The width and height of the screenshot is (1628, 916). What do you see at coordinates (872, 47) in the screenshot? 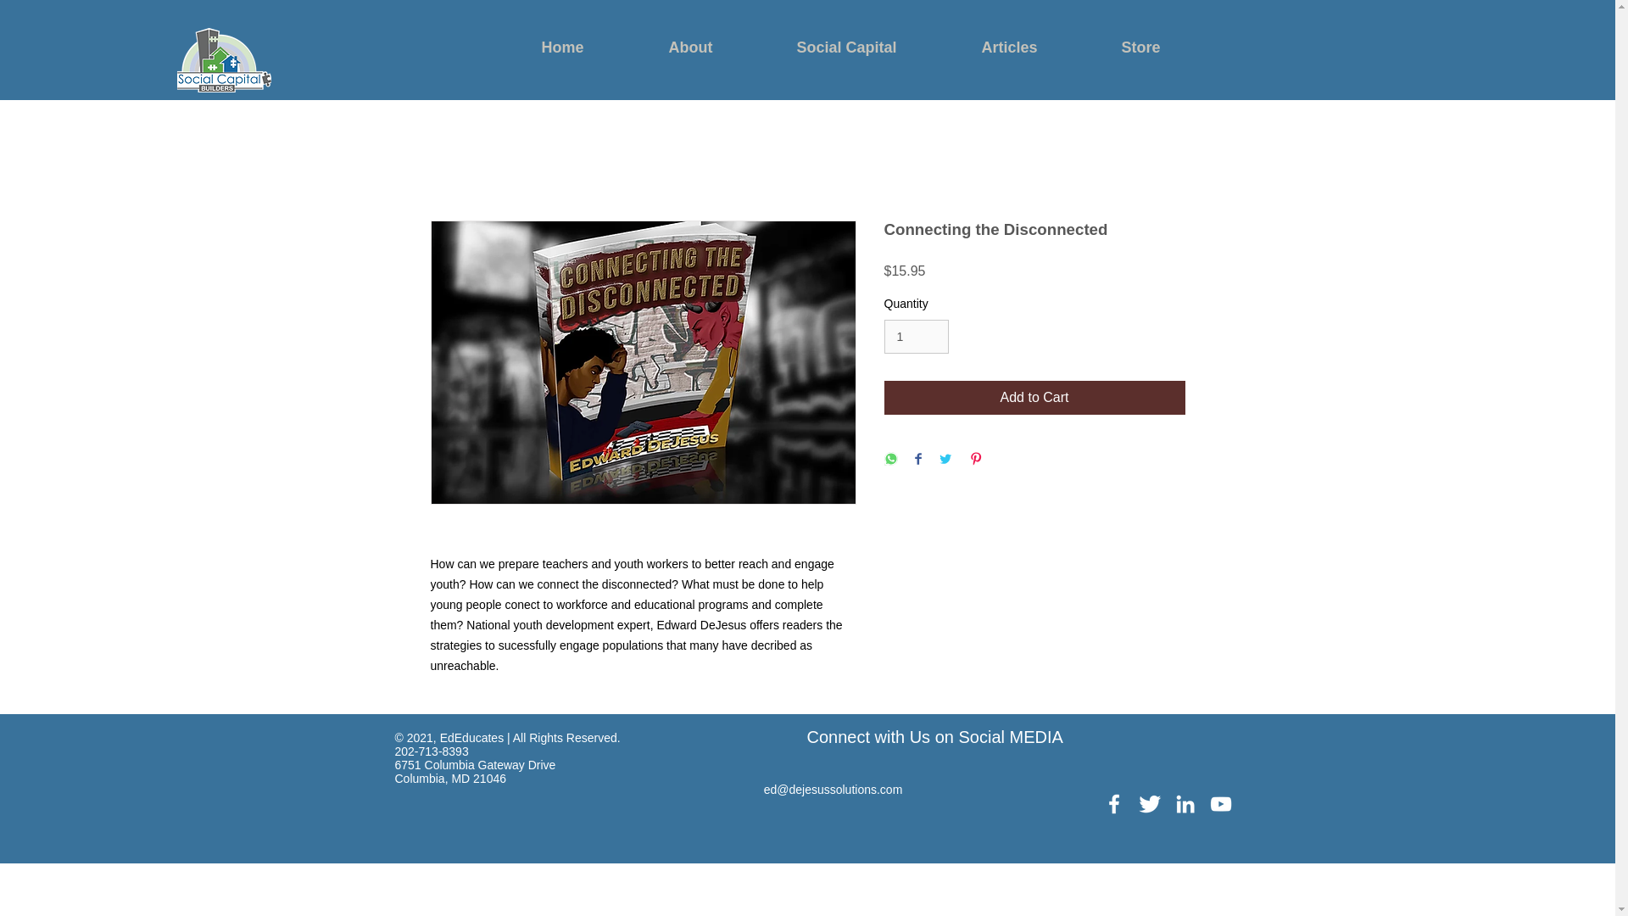
I see `Social Capital` at bounding box center [872, 47].